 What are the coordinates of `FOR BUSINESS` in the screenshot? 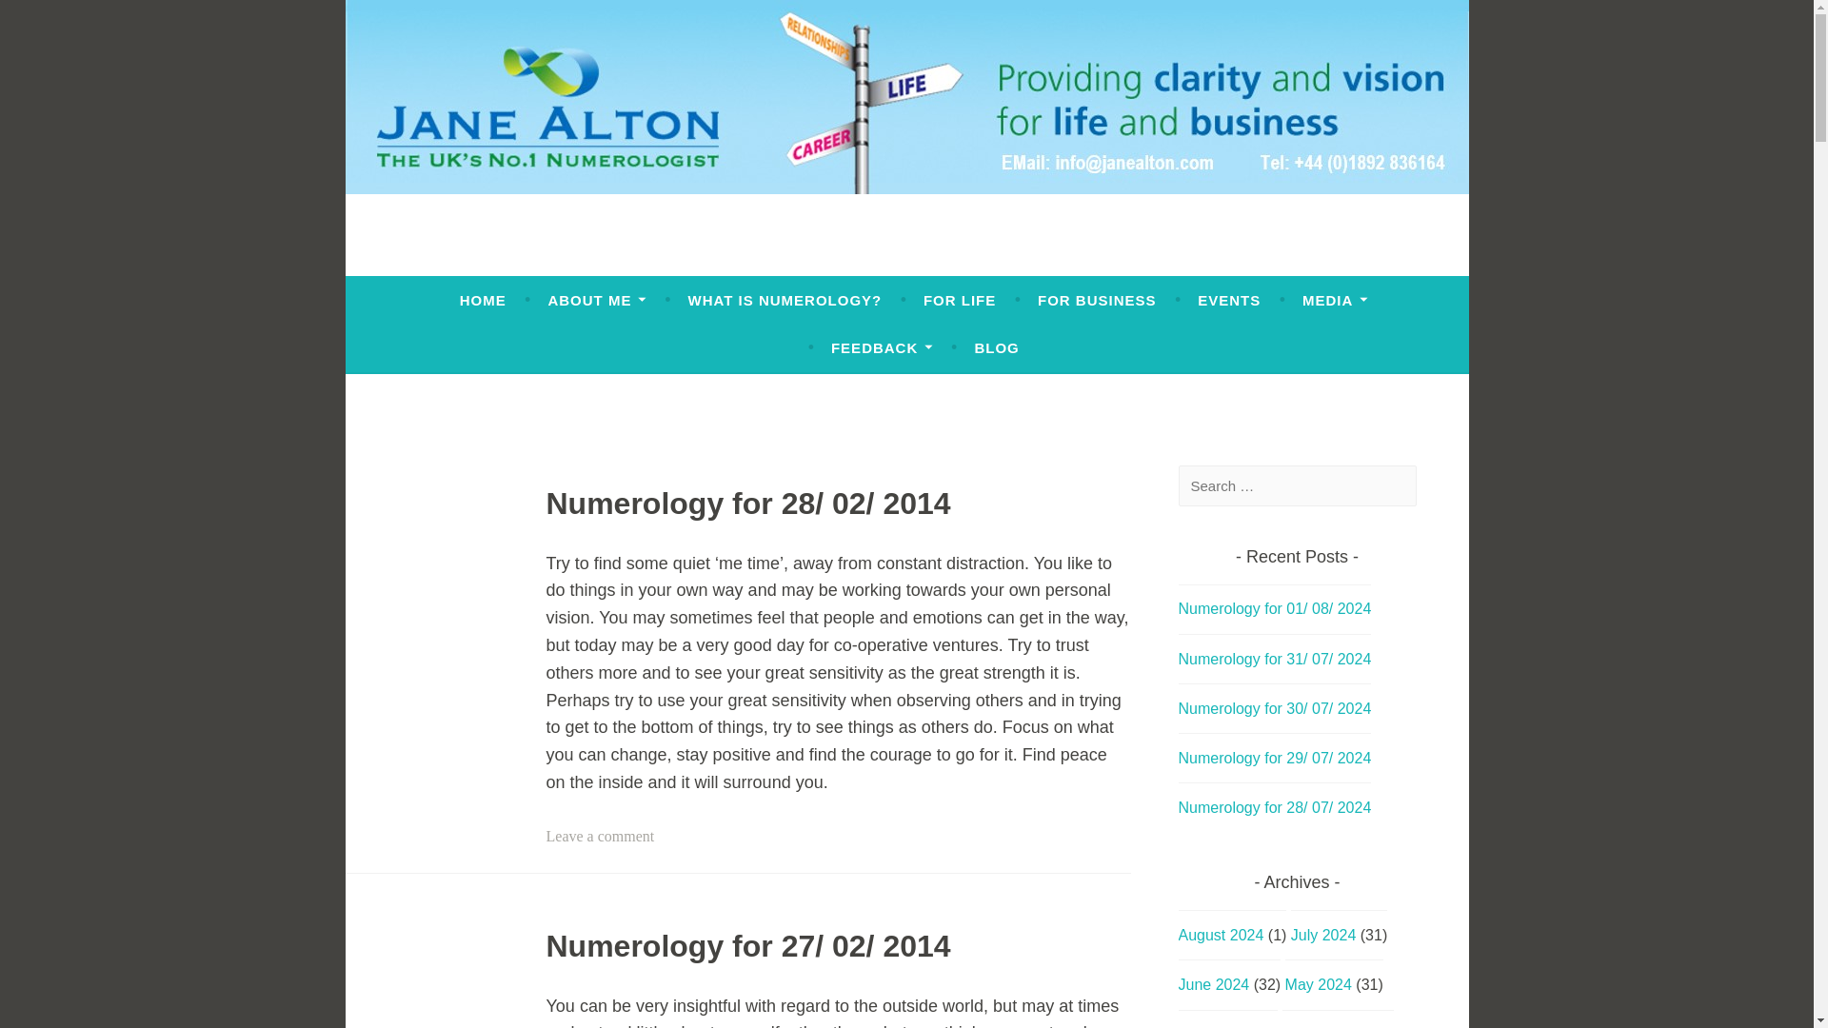 It's located at (1097, 301).